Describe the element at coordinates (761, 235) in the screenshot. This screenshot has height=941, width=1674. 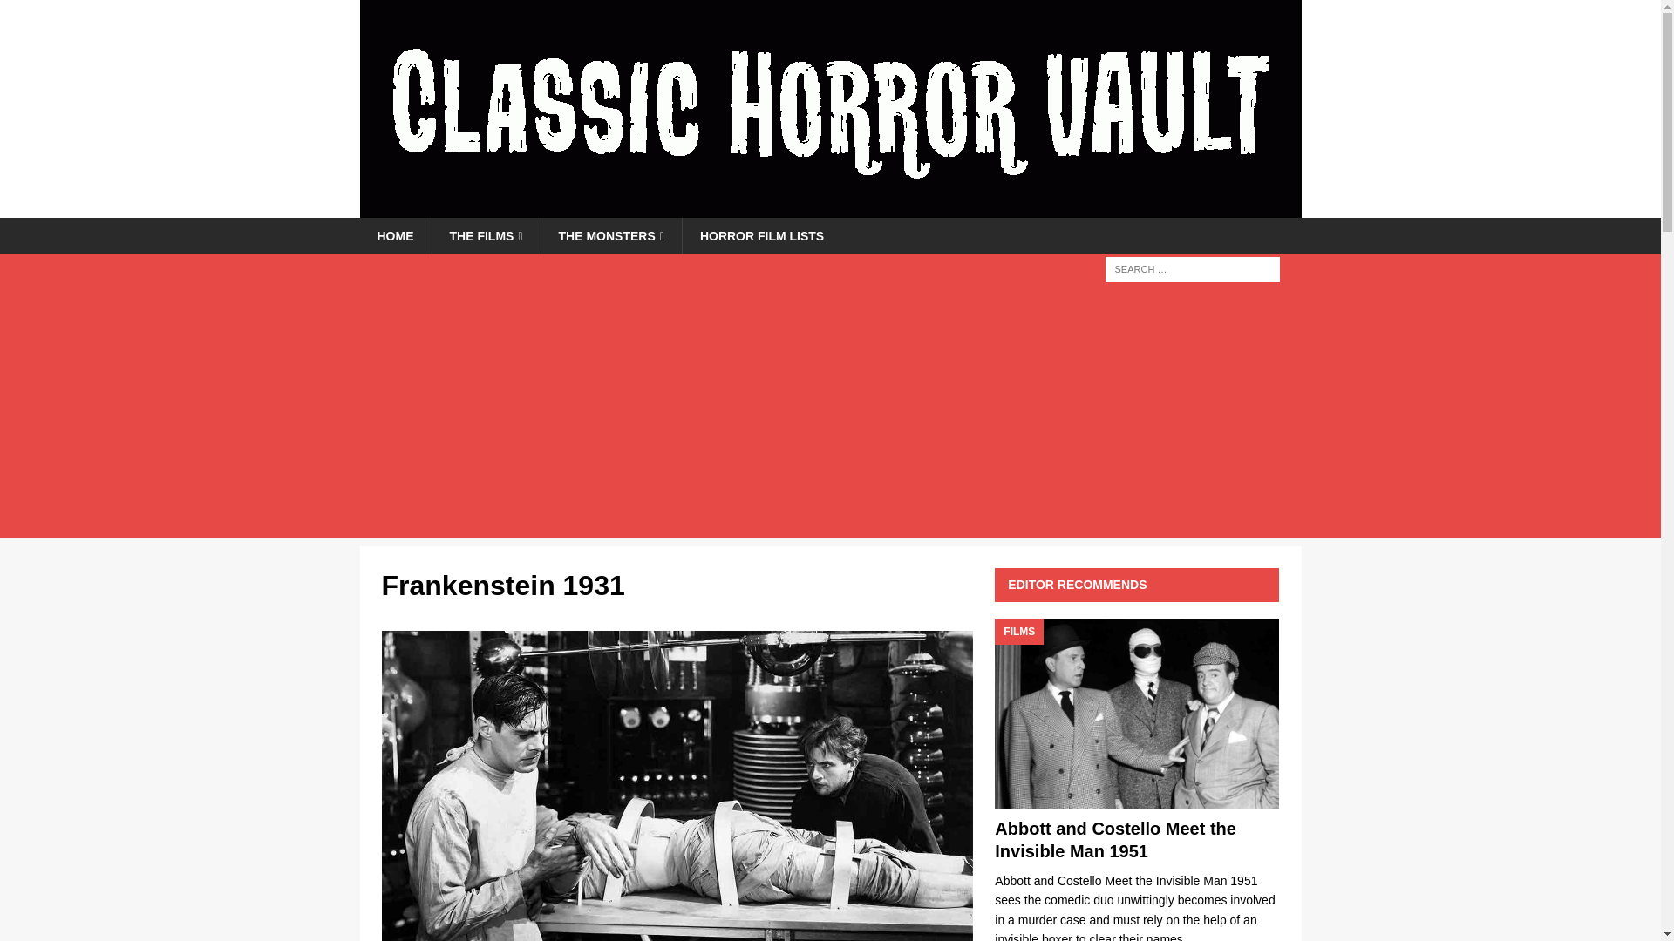
I see `HORROR FILM LISTS` at that location.